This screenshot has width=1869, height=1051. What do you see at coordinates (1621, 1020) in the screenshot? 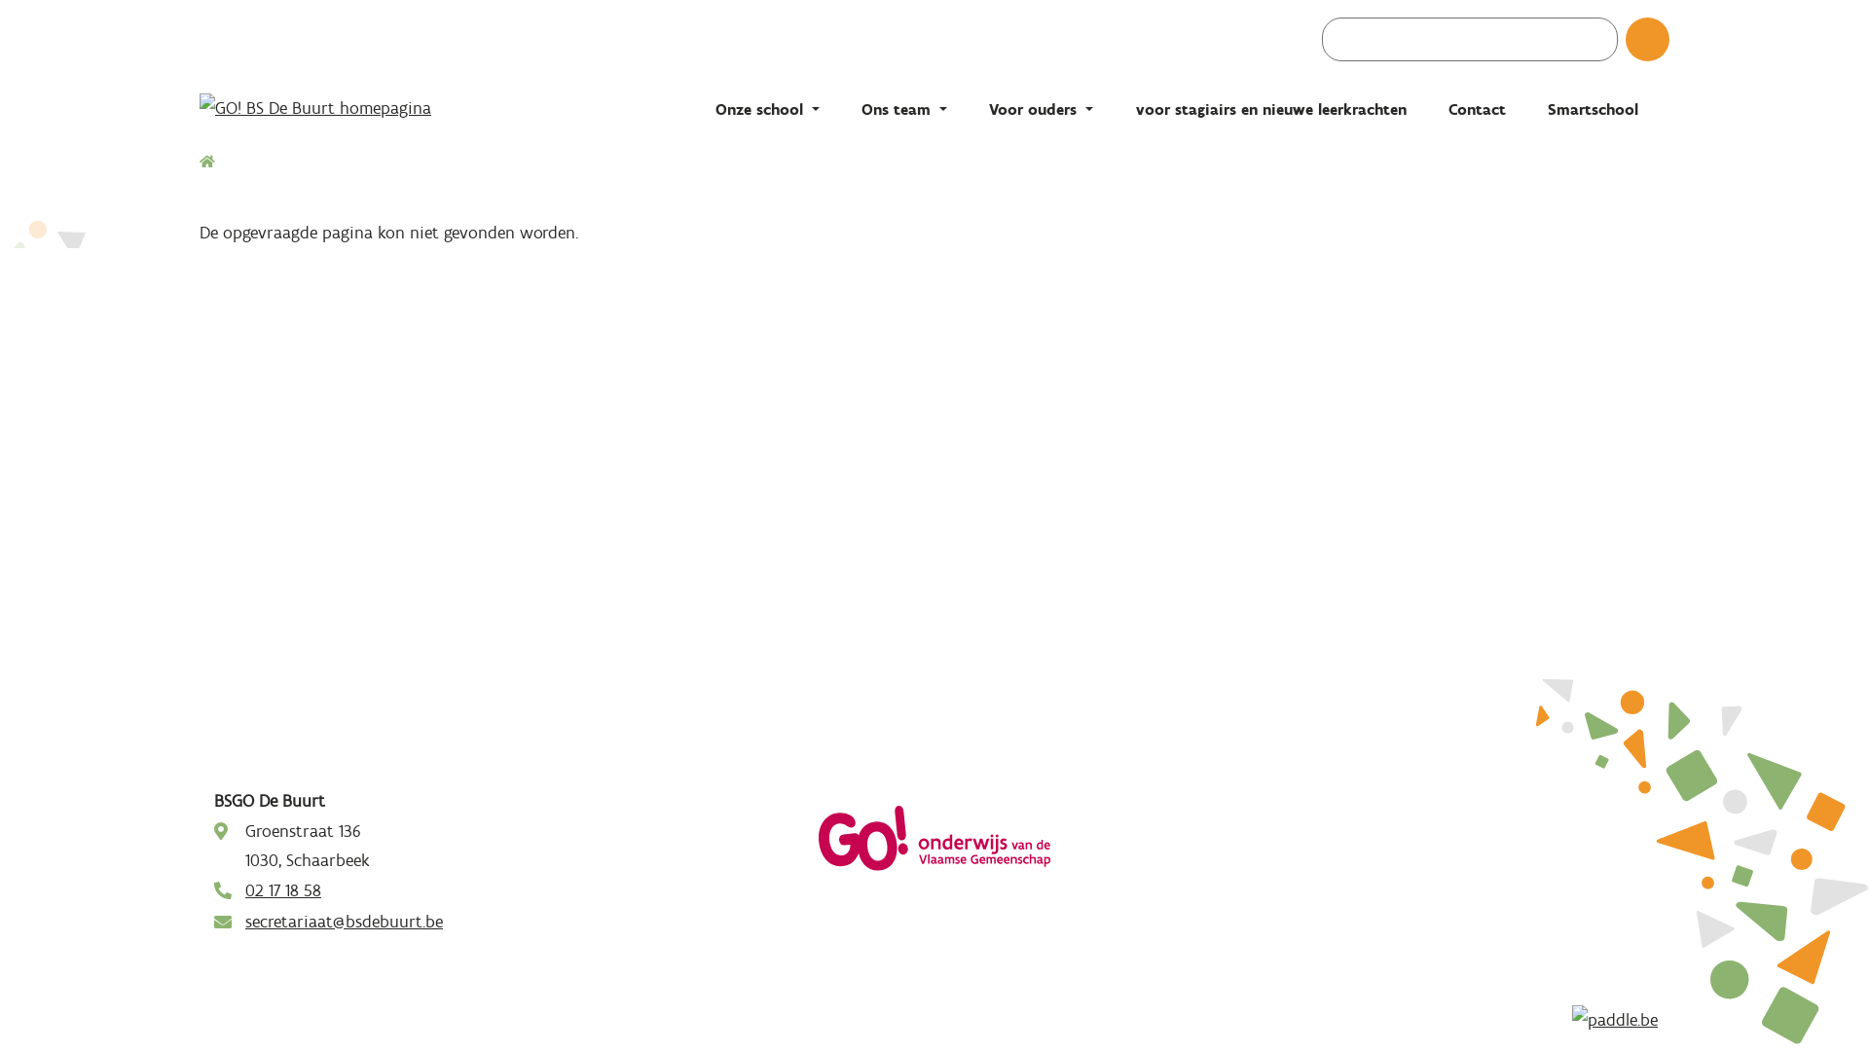
I see `Paddle CMS Platform` at bounding box center [1621, 1020].